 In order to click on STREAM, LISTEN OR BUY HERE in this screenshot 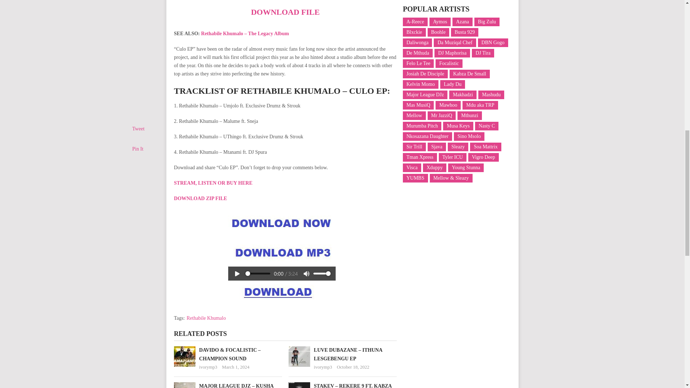, I will do `click(213, 183)`.